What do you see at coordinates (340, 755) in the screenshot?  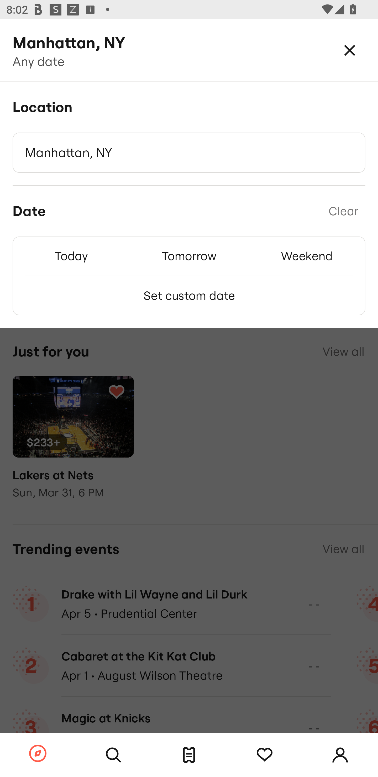 I see `Account` at bounding box center [340, 755].